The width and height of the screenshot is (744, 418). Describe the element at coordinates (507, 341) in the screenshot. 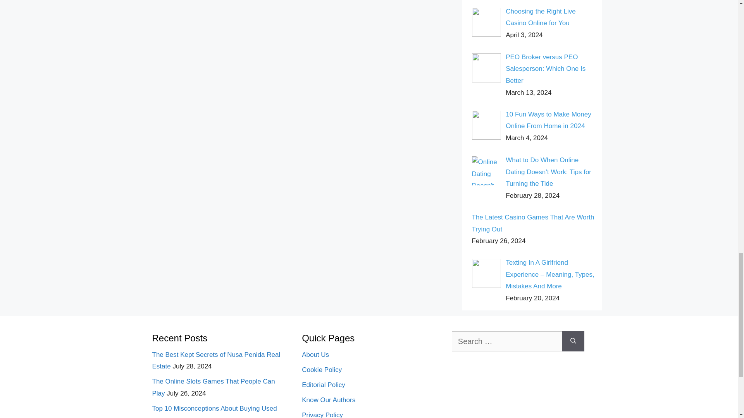

I see `Search for:` at that location.